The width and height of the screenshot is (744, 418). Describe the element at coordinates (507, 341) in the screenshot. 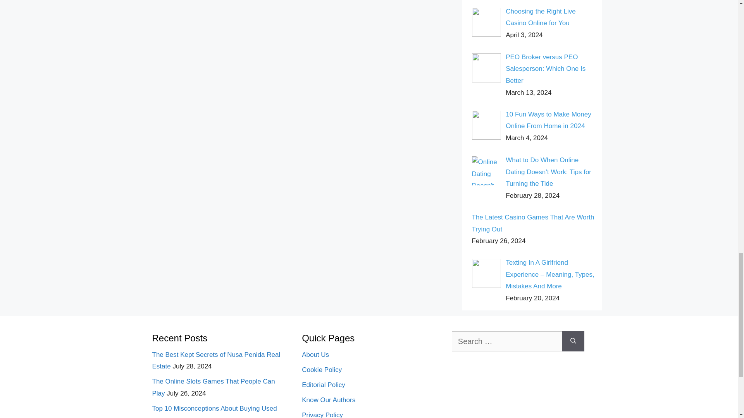

I see `Search for:` at that location.